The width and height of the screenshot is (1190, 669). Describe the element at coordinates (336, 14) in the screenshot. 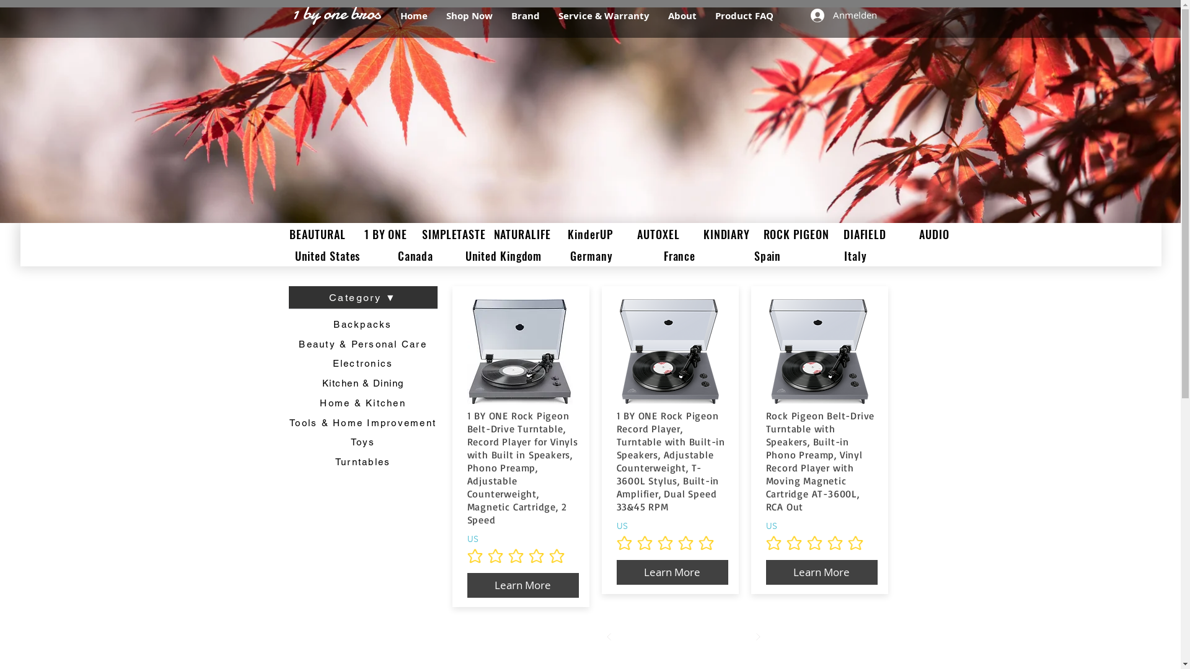

I see `1 by one bros` at that location.